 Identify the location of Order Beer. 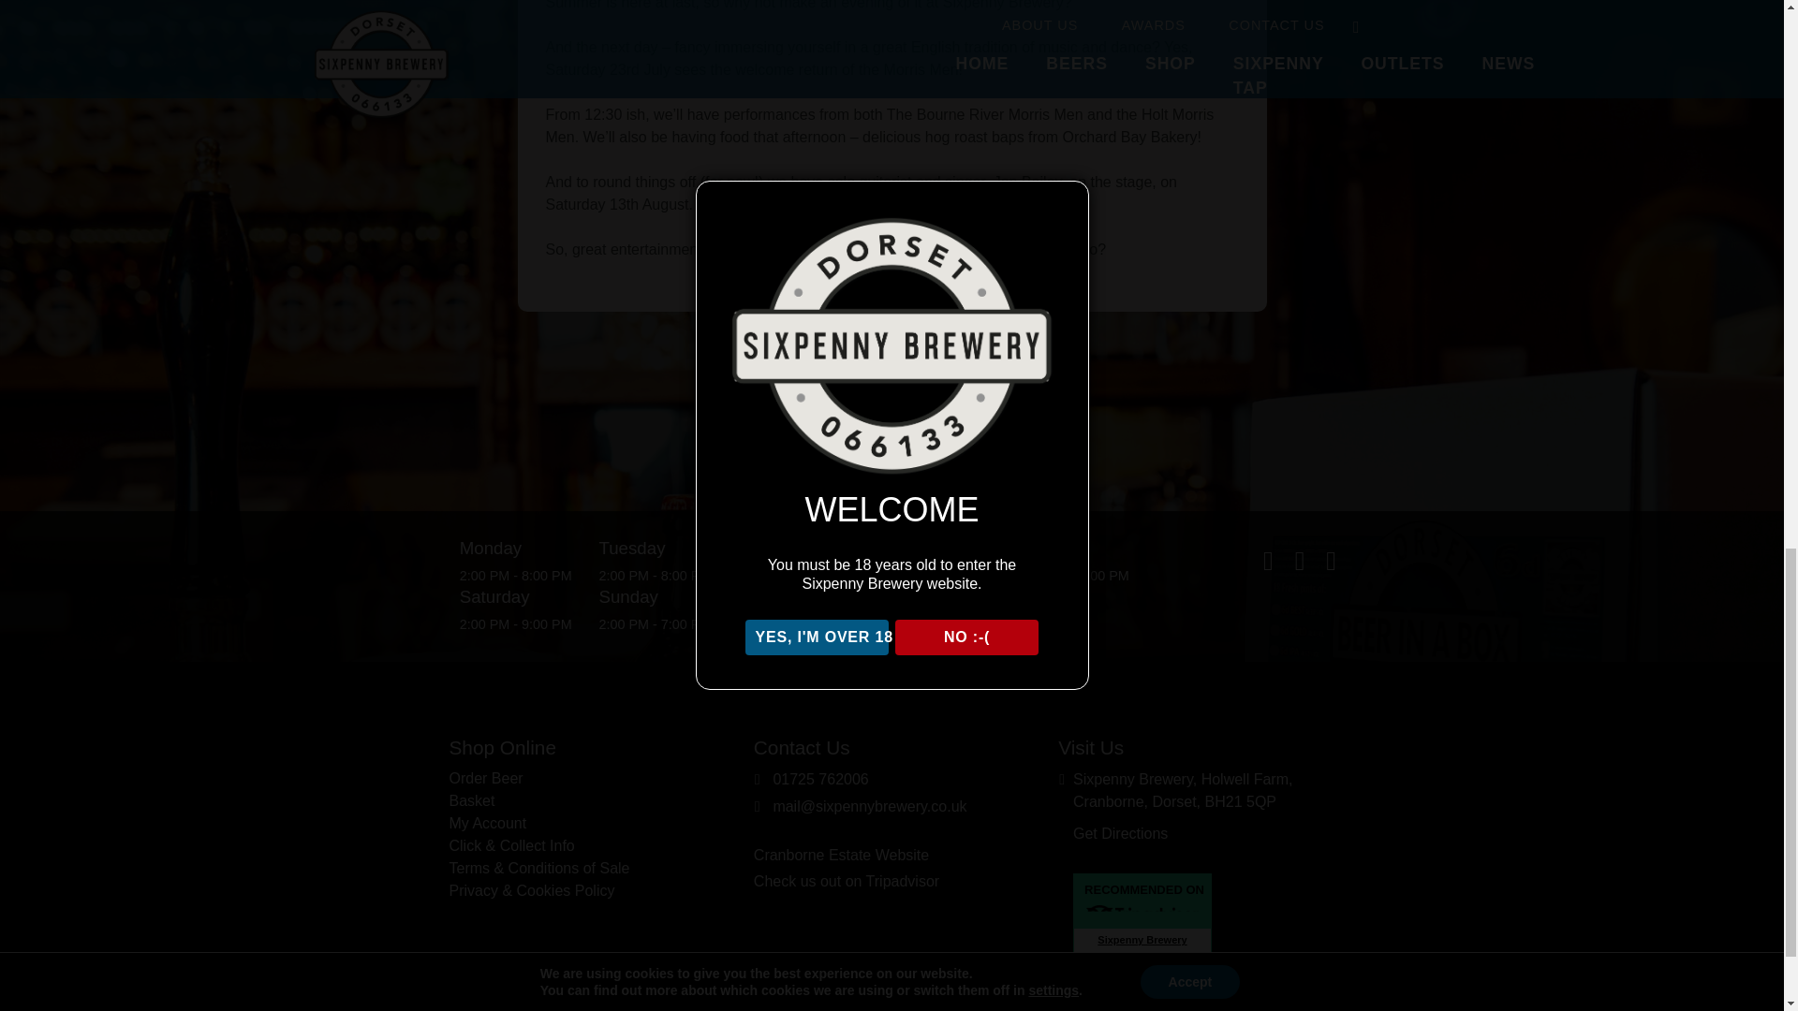
(486, 778).